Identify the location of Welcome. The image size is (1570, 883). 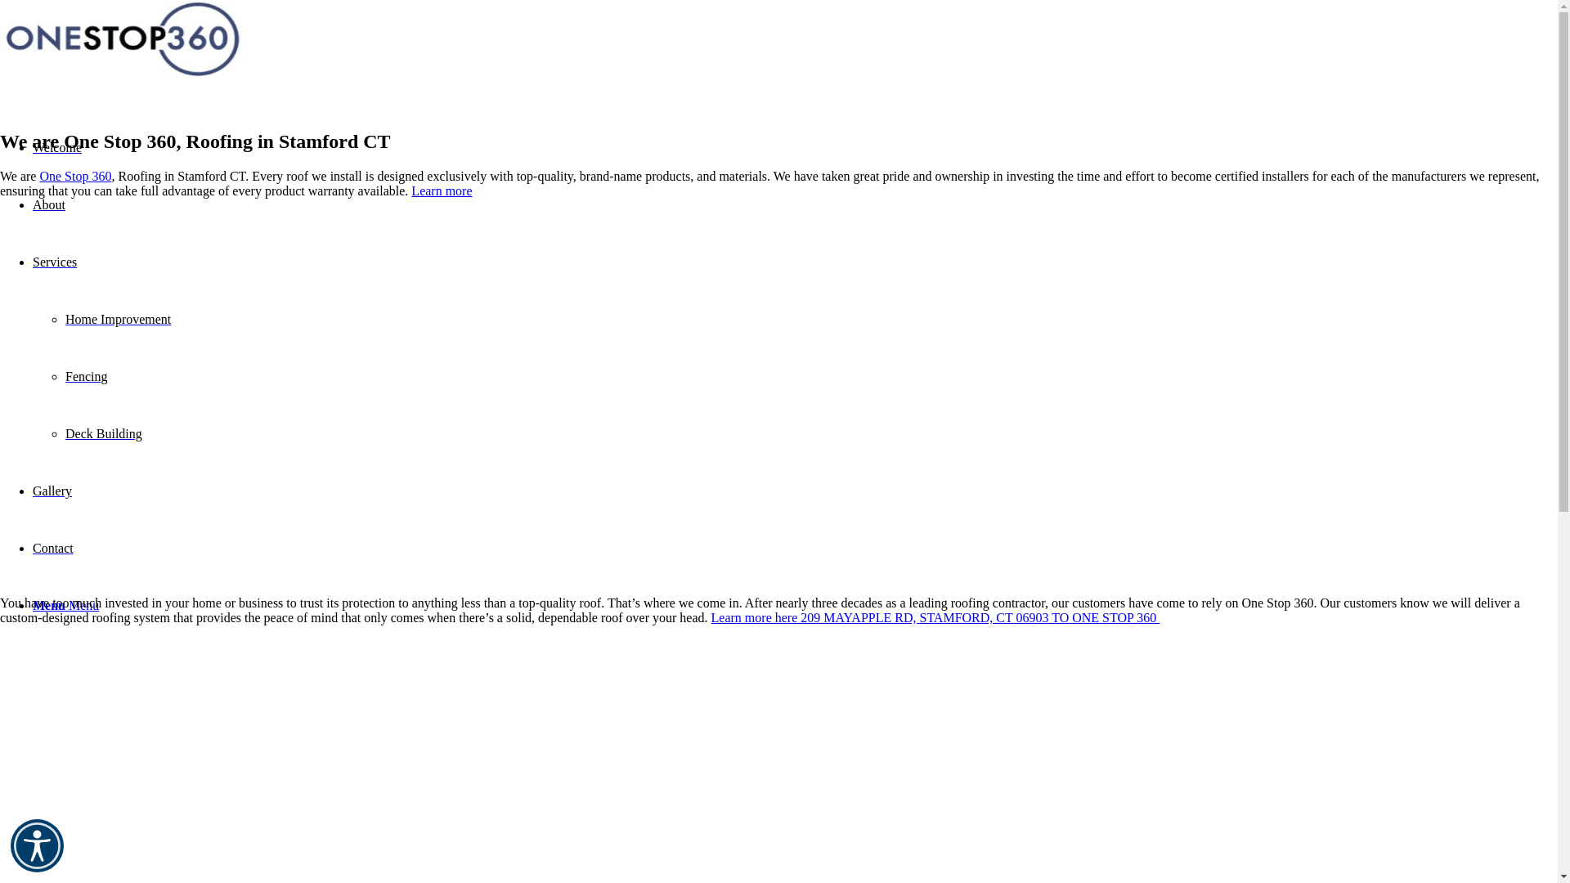
(57, 147).